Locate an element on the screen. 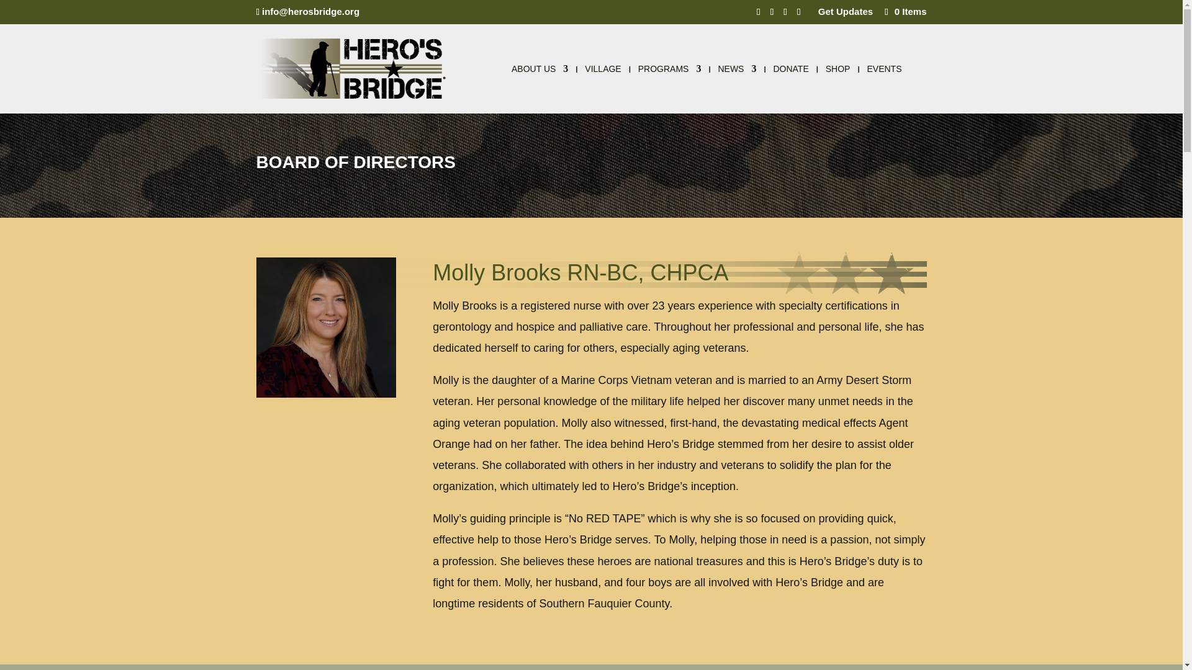  Get Updates is located at coordinates (845, 14).